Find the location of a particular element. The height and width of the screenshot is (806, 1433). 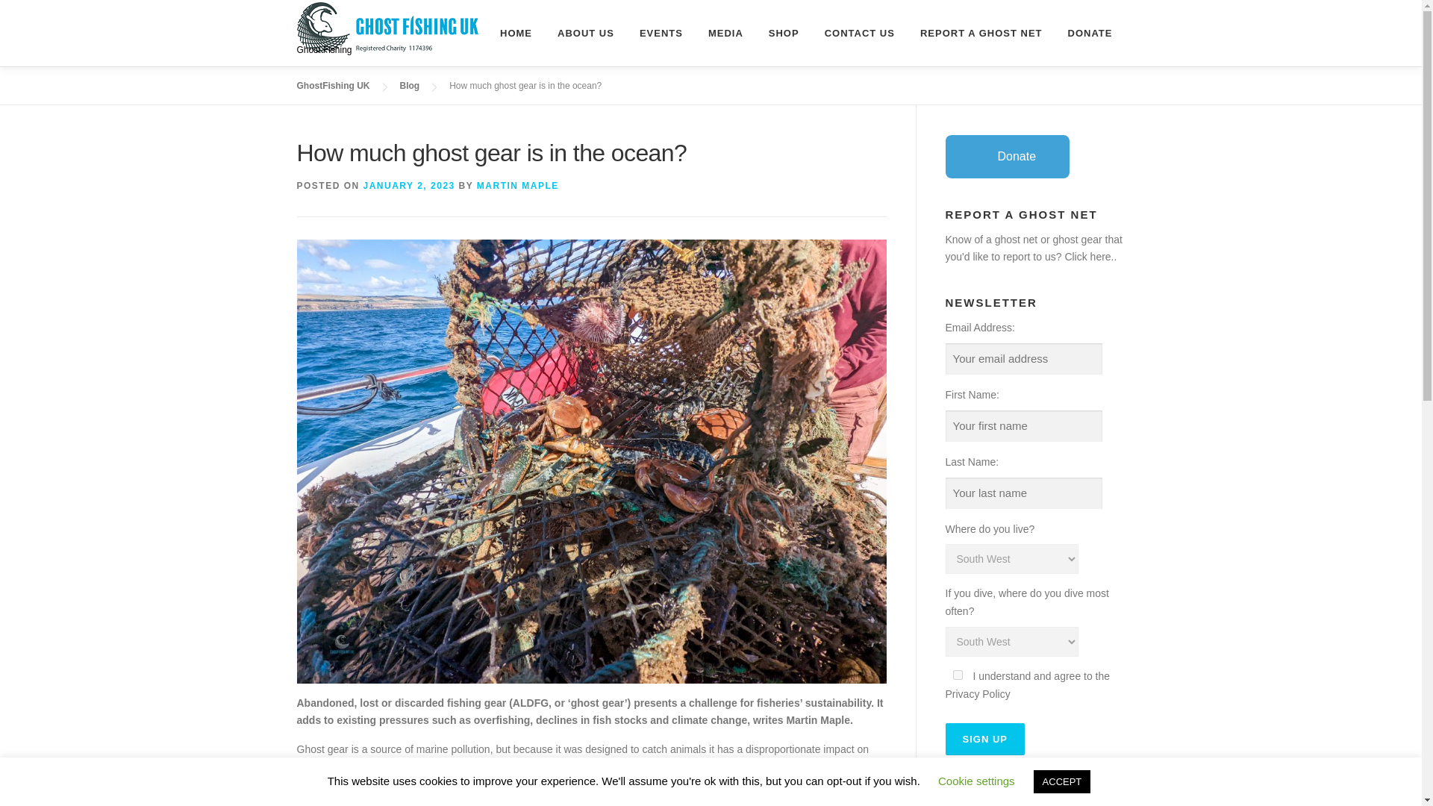

1 is located at coordinates (957, 675).